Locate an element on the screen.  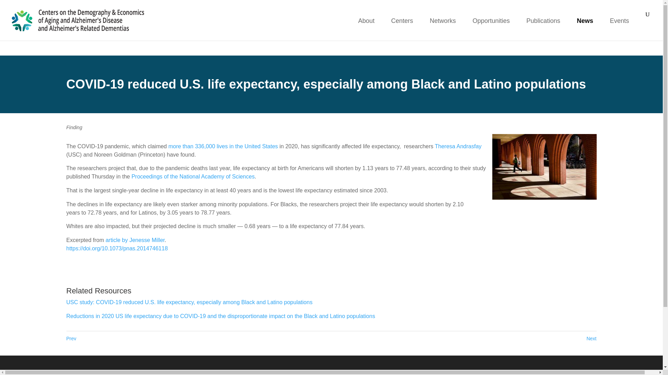
News is located at coordinates (585, 26).